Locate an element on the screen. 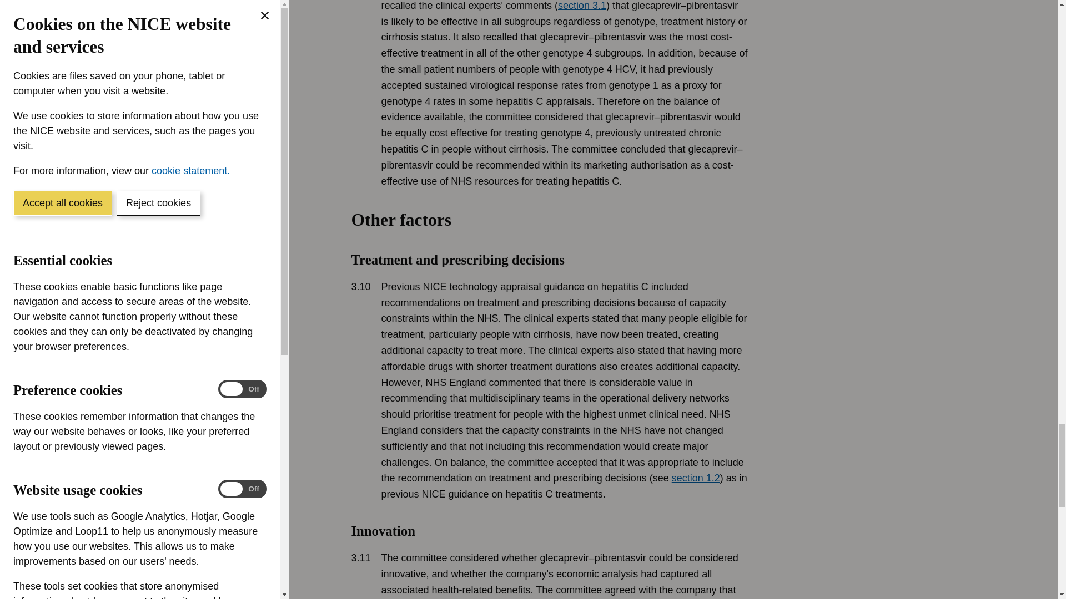 The image size is (1066, 599). Innovation is located at coordinates (622, 560).